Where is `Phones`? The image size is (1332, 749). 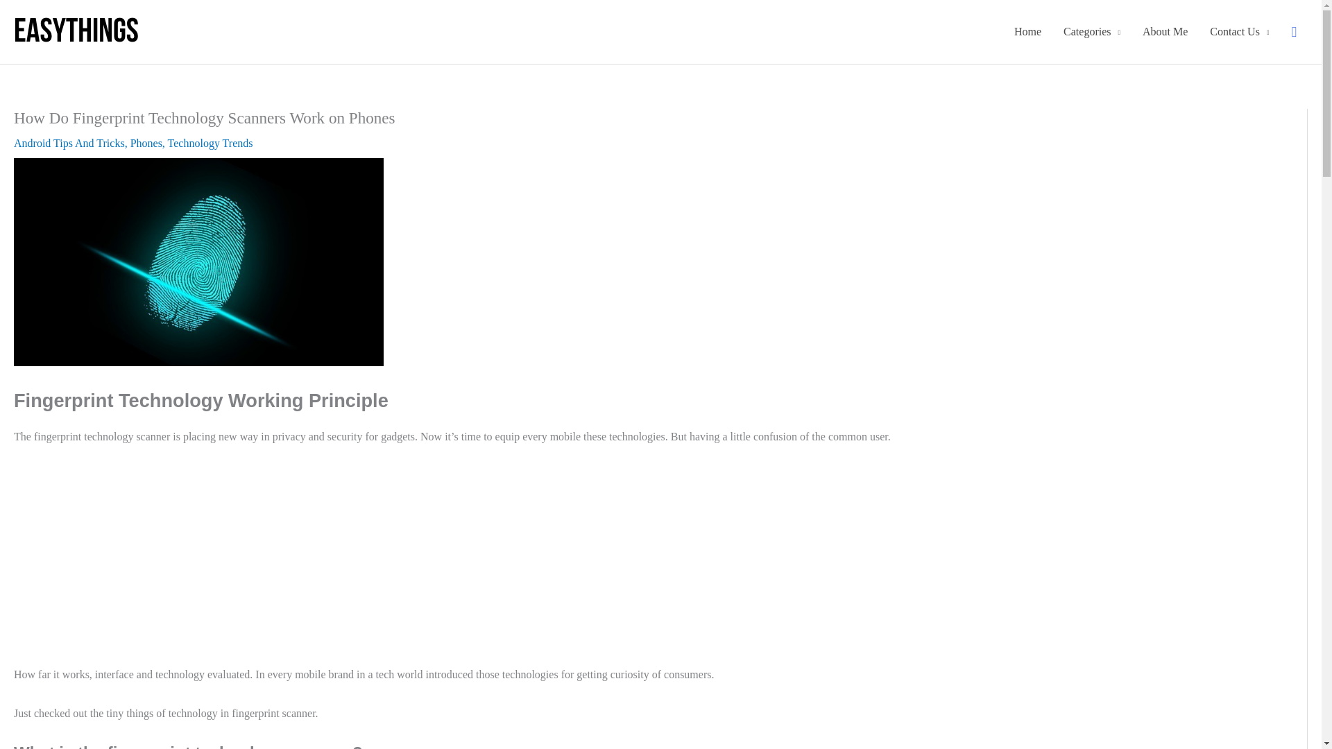 Phones is located at coordinates (146, 143).